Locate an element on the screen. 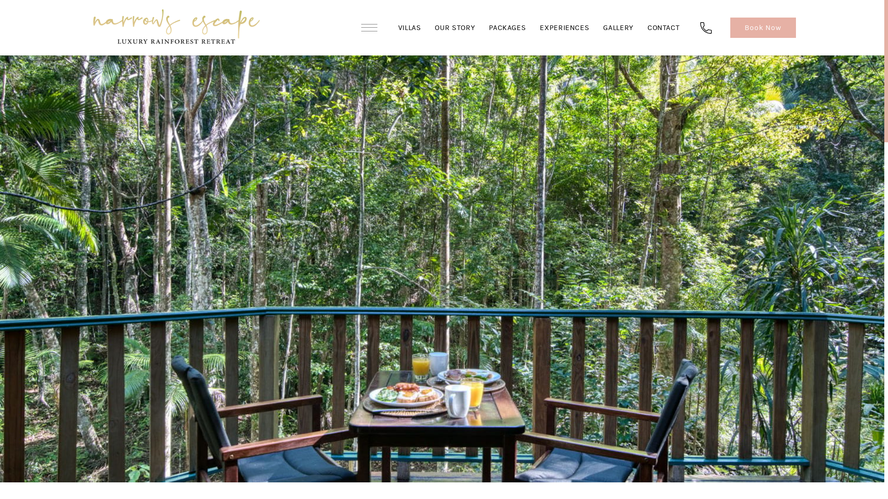 This screenshot has width=888, height=499. Book Now is located at coordinates (763, 28).